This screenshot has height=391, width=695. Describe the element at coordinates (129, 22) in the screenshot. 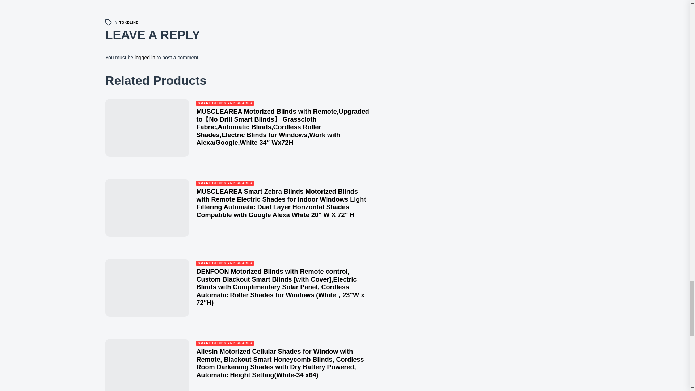

I see `TOKBLIND` at that location.